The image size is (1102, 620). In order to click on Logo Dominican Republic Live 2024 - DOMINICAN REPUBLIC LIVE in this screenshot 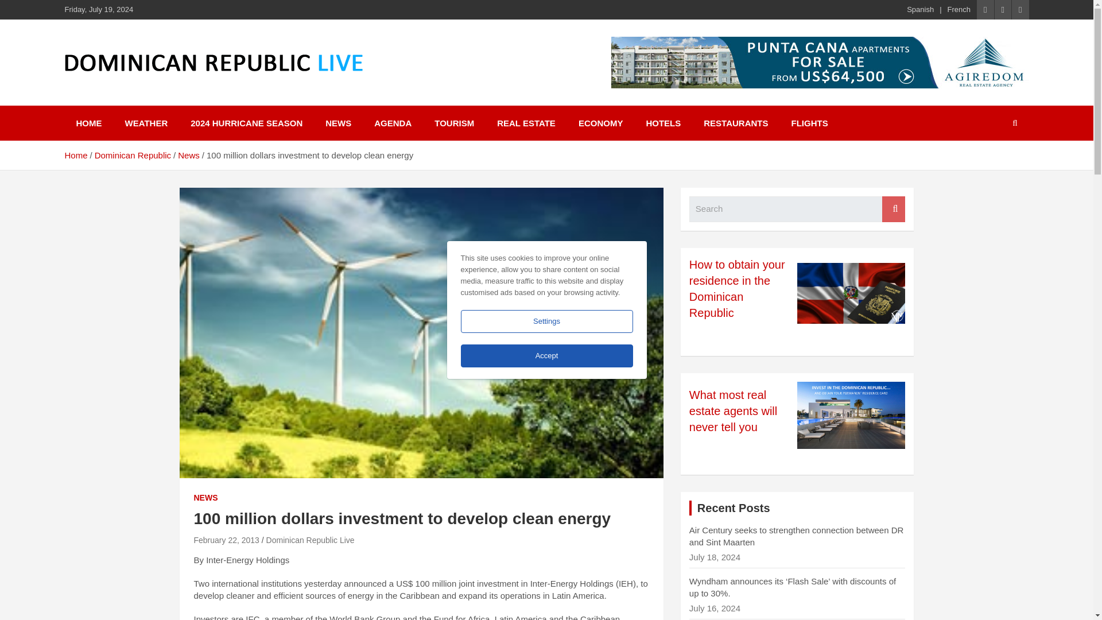, I will do `click(213, 63)`.